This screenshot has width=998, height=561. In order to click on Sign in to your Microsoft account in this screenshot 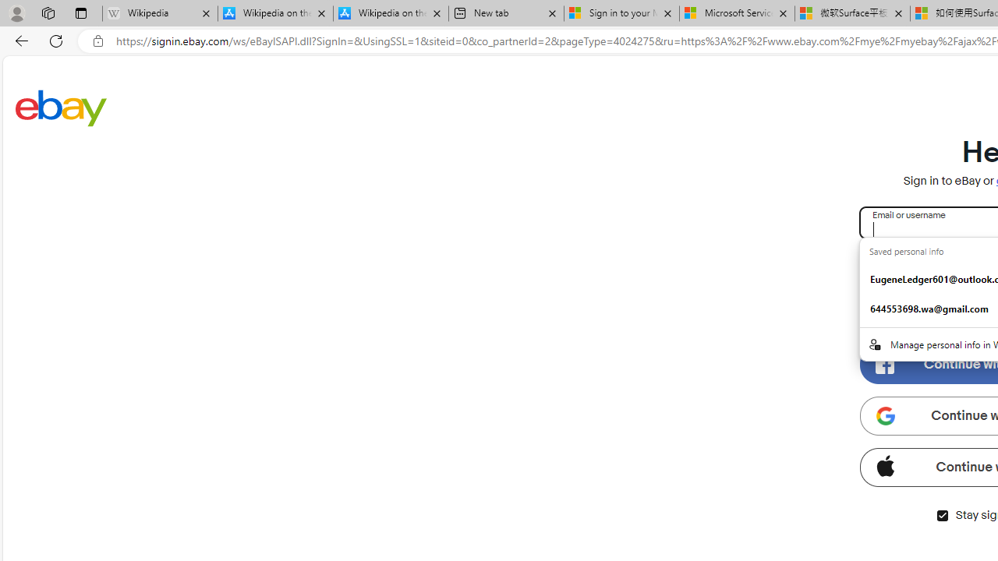, I will do `click(622, 14)`.